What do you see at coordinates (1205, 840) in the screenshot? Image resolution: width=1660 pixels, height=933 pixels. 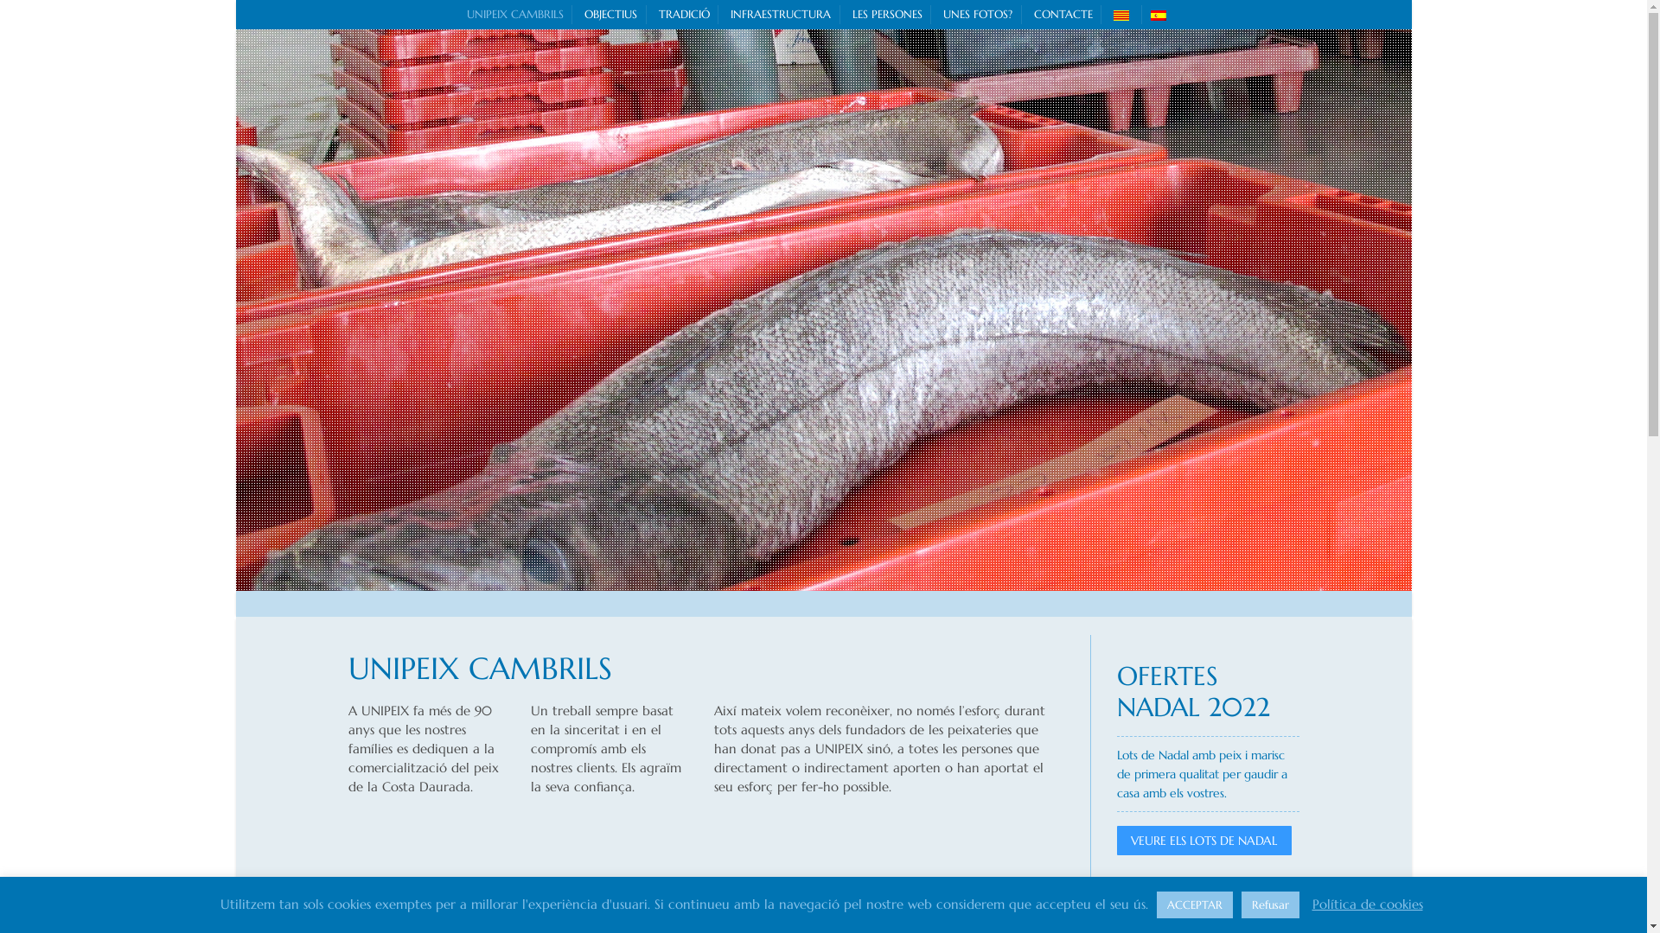 I see `VEURE ELS LOTS DE NADAL` at bounding box center [1205, 840].